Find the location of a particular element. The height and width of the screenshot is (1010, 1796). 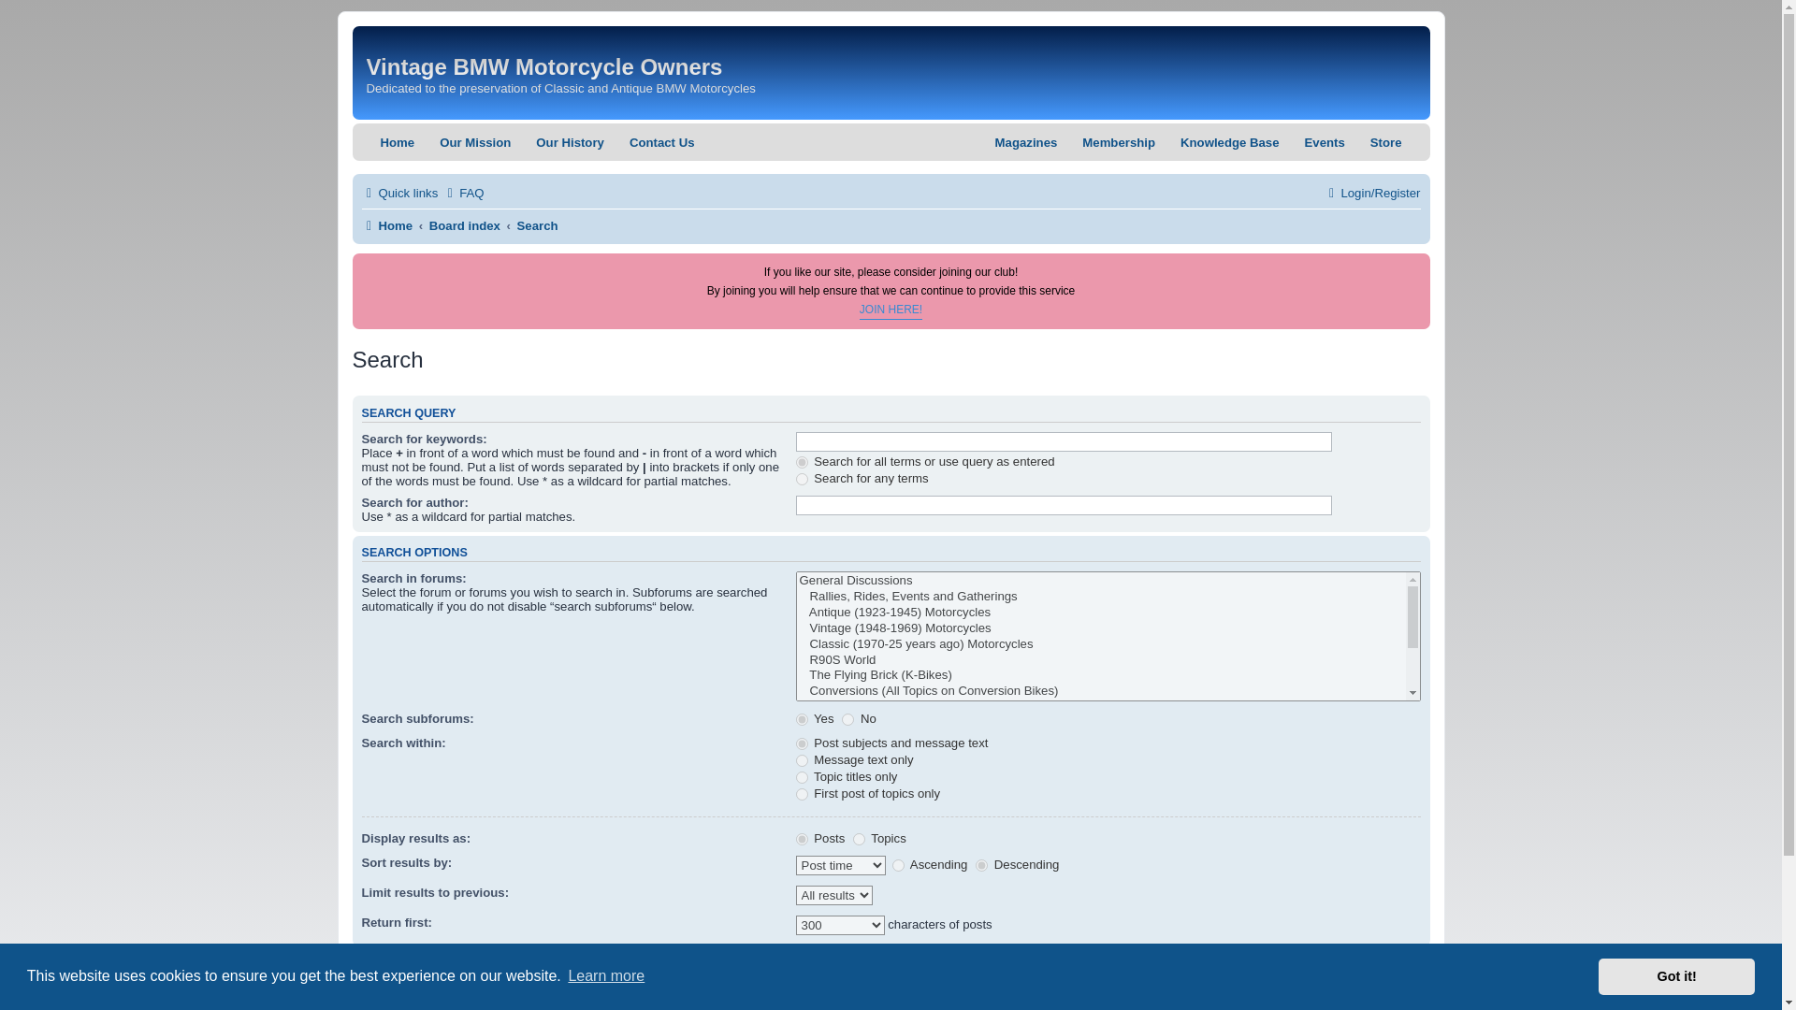

any is located at coordinates (802, 479).